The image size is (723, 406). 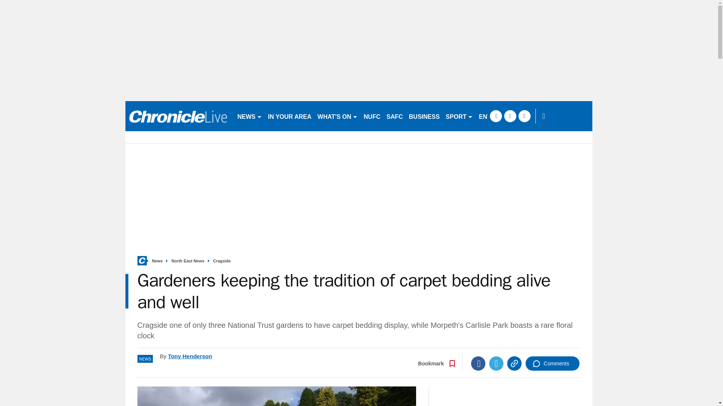 What do you see at coordinates (424, 116) in the screenshot?
I see `BUSINESS` at bounding box center [424, 116].